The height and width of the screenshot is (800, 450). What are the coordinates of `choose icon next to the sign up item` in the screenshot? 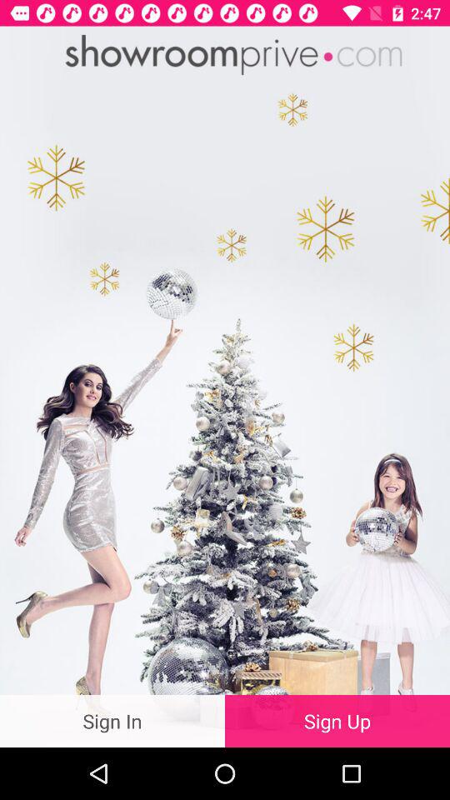 It's located at (112, 720).